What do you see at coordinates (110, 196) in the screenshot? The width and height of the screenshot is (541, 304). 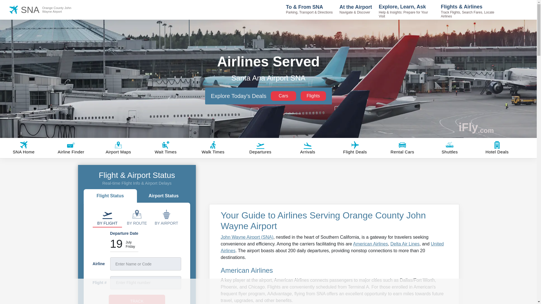 I see `By Route` at bounding box center [110, 196].